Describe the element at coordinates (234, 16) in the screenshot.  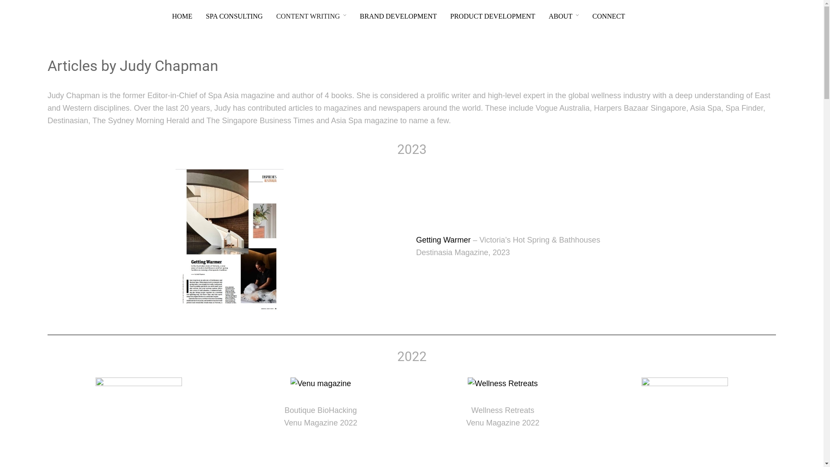
I see `SPA CONSULTING` at that location.